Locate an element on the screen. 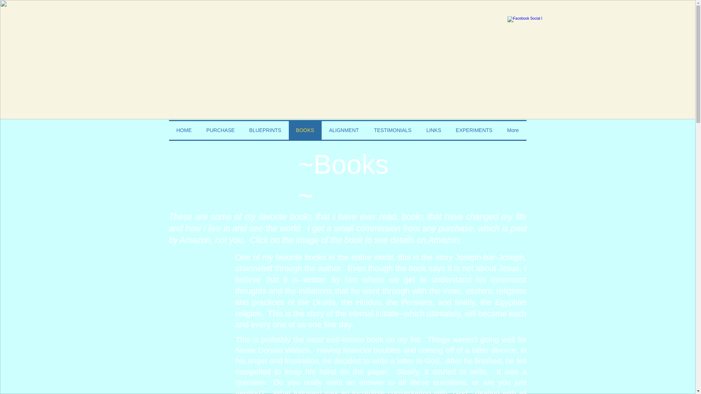  HOME is located at coordinates (184, 130).